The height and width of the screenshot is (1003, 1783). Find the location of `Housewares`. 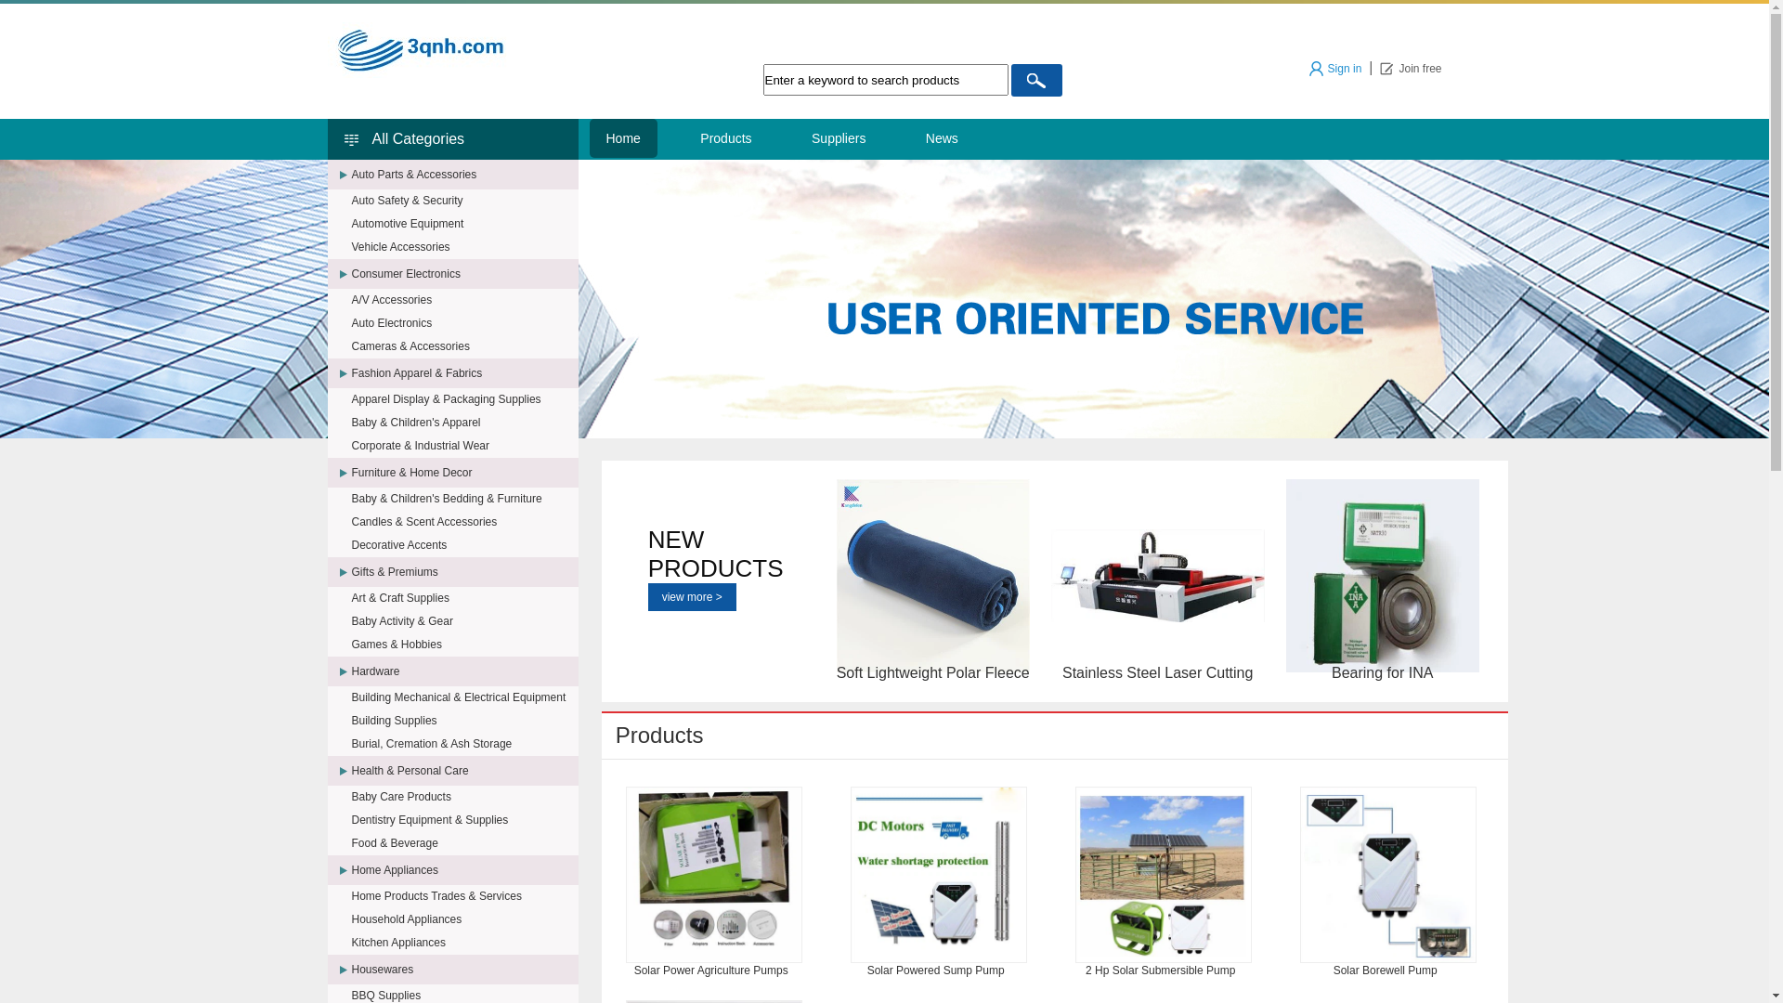

Housewares is located at coordinates (464, 970).